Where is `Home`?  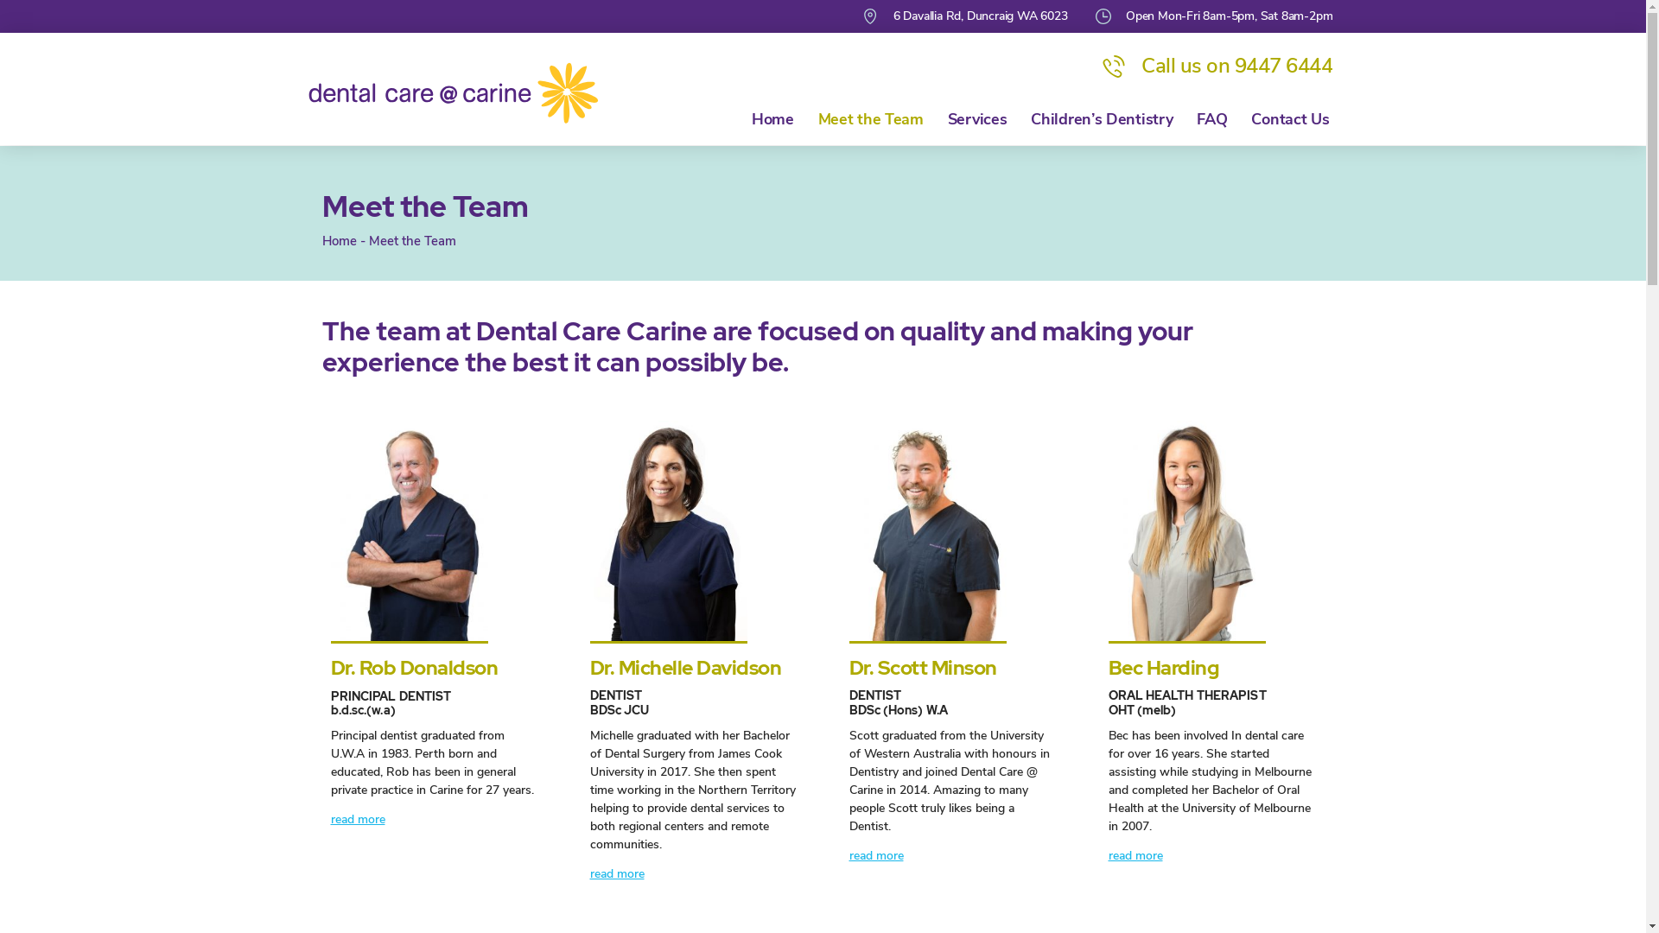
Home is located at coordinates (772, 120).